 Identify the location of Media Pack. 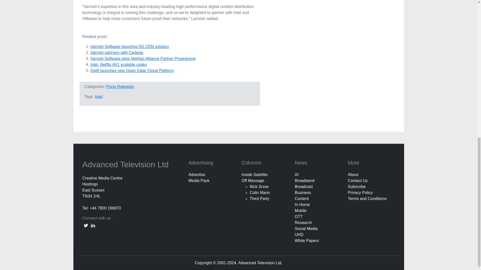
(199, 180).